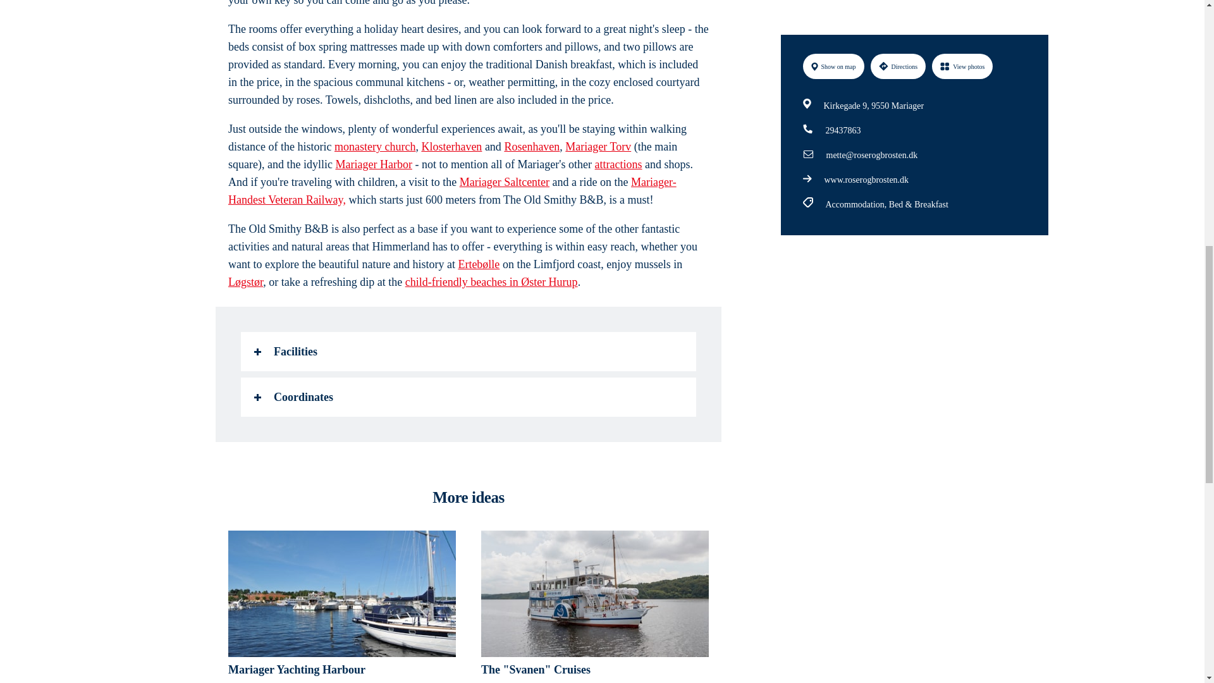 The image size is (1214, 683). Describe the element at coordinates (618, 164) in the screenshot. I see `attractions` at that location.